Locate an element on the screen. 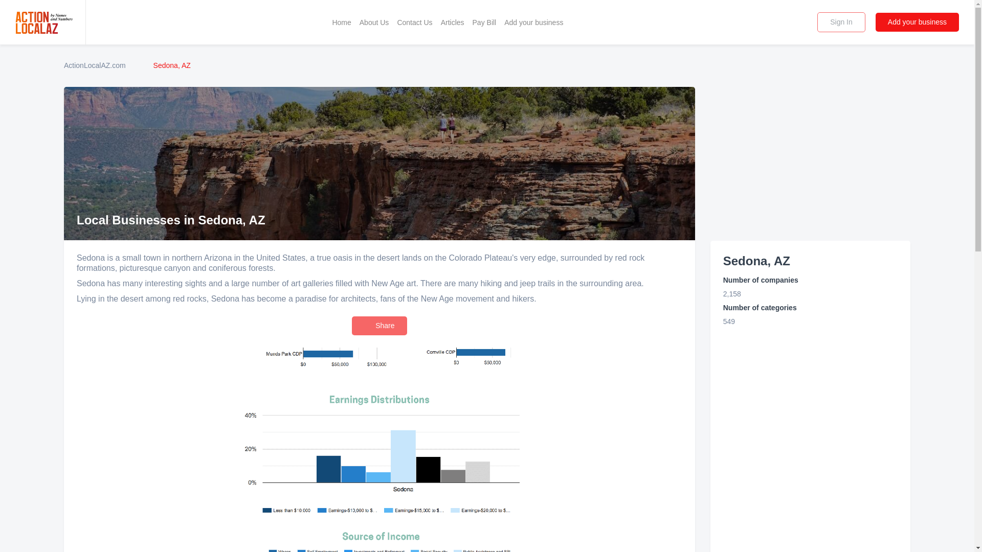  Local Businesses in Sedona, AZ is located at coordinates (380, 500).